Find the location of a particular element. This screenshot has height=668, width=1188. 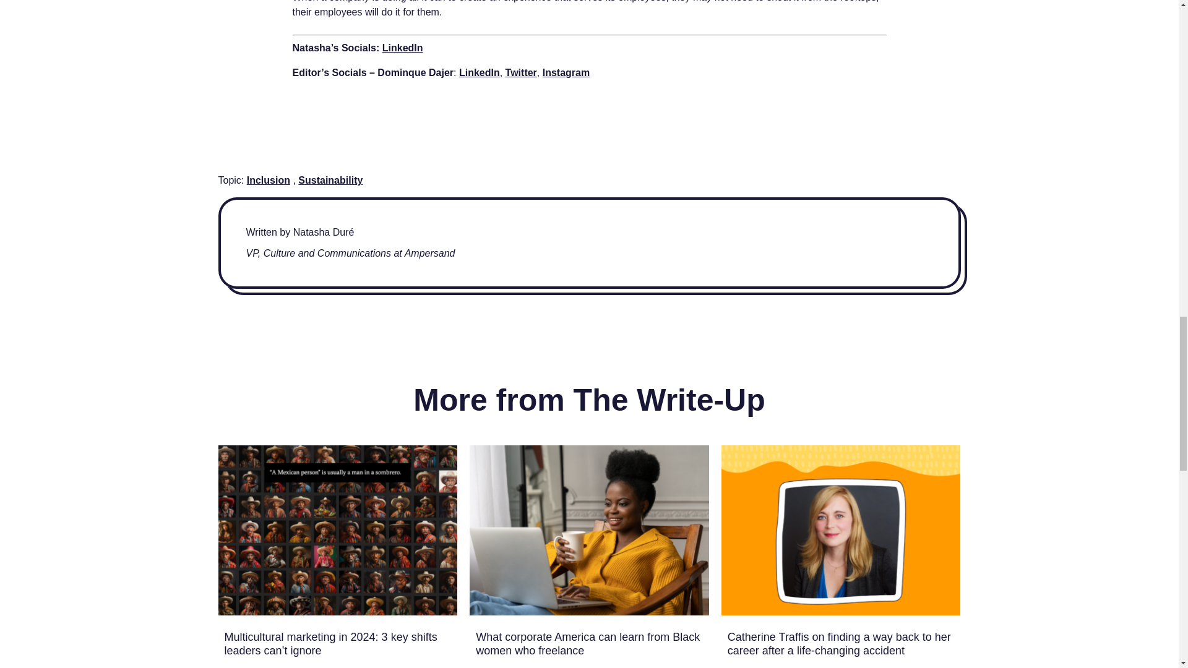

Twitter is located at coordinates (521, 73).